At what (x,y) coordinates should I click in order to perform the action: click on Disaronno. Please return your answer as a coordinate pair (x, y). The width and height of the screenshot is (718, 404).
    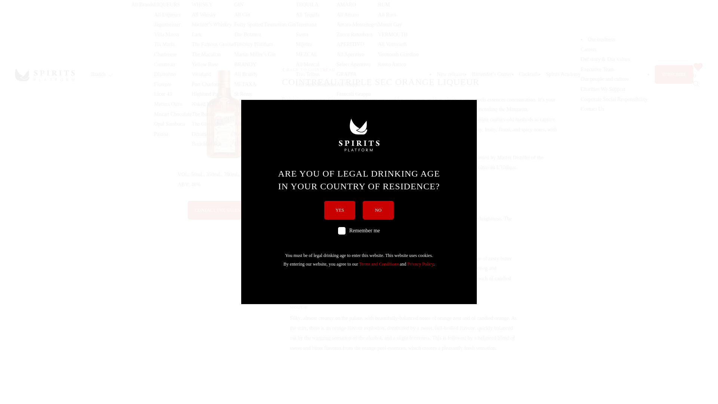
    Looking at the image, I should click on (165, 74).